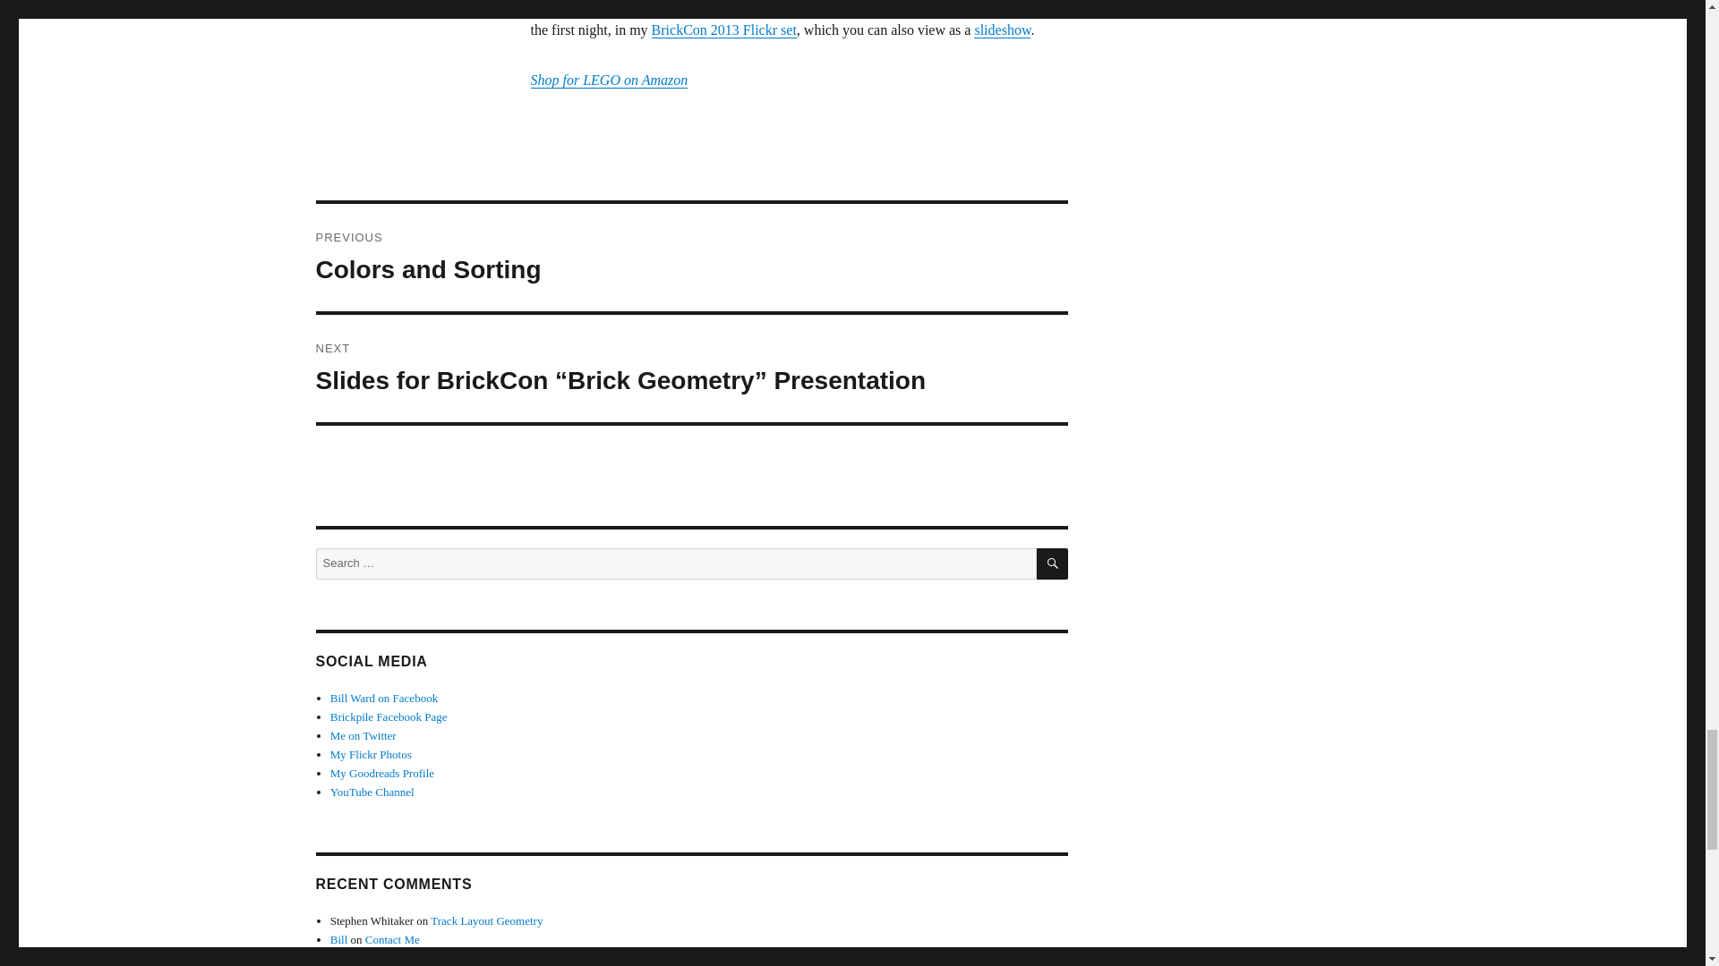 The image size is (1719, 966). What do you see at coordinates (691, 257) in the screenshot?
I see `BrickCon 2013 Flickr set` at bounding box center [691, 257].